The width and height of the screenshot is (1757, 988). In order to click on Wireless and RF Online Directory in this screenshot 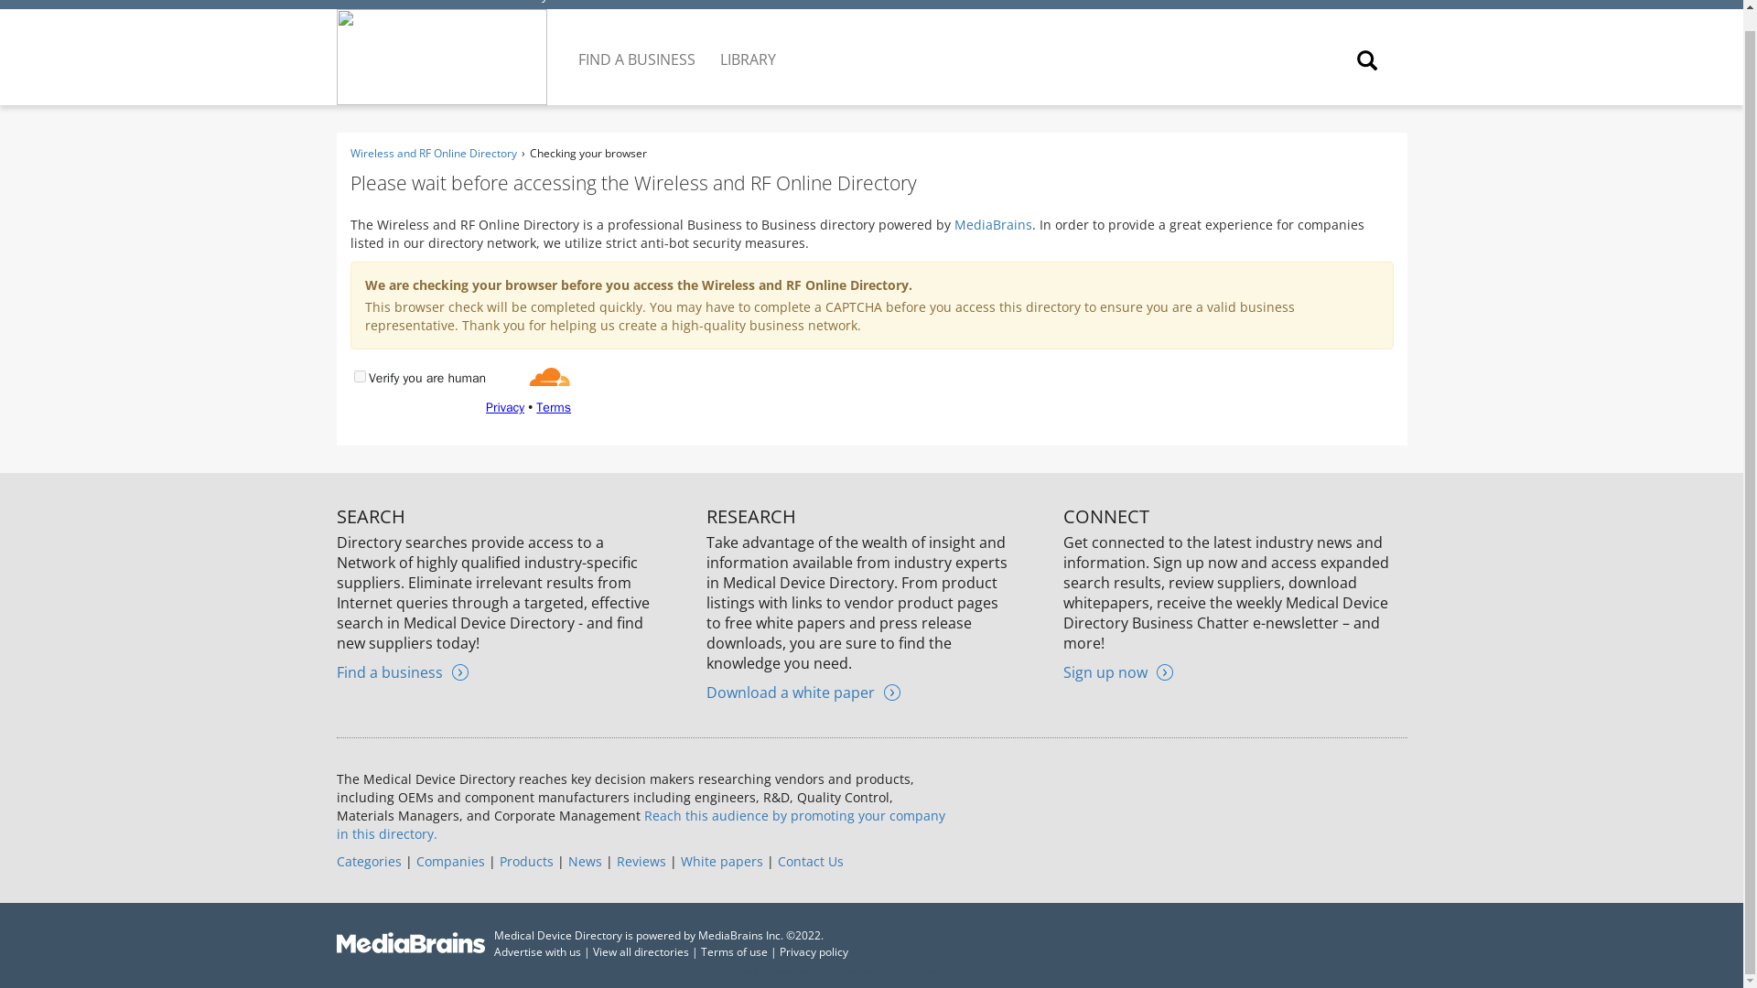, I will do `click(447, 2)`.